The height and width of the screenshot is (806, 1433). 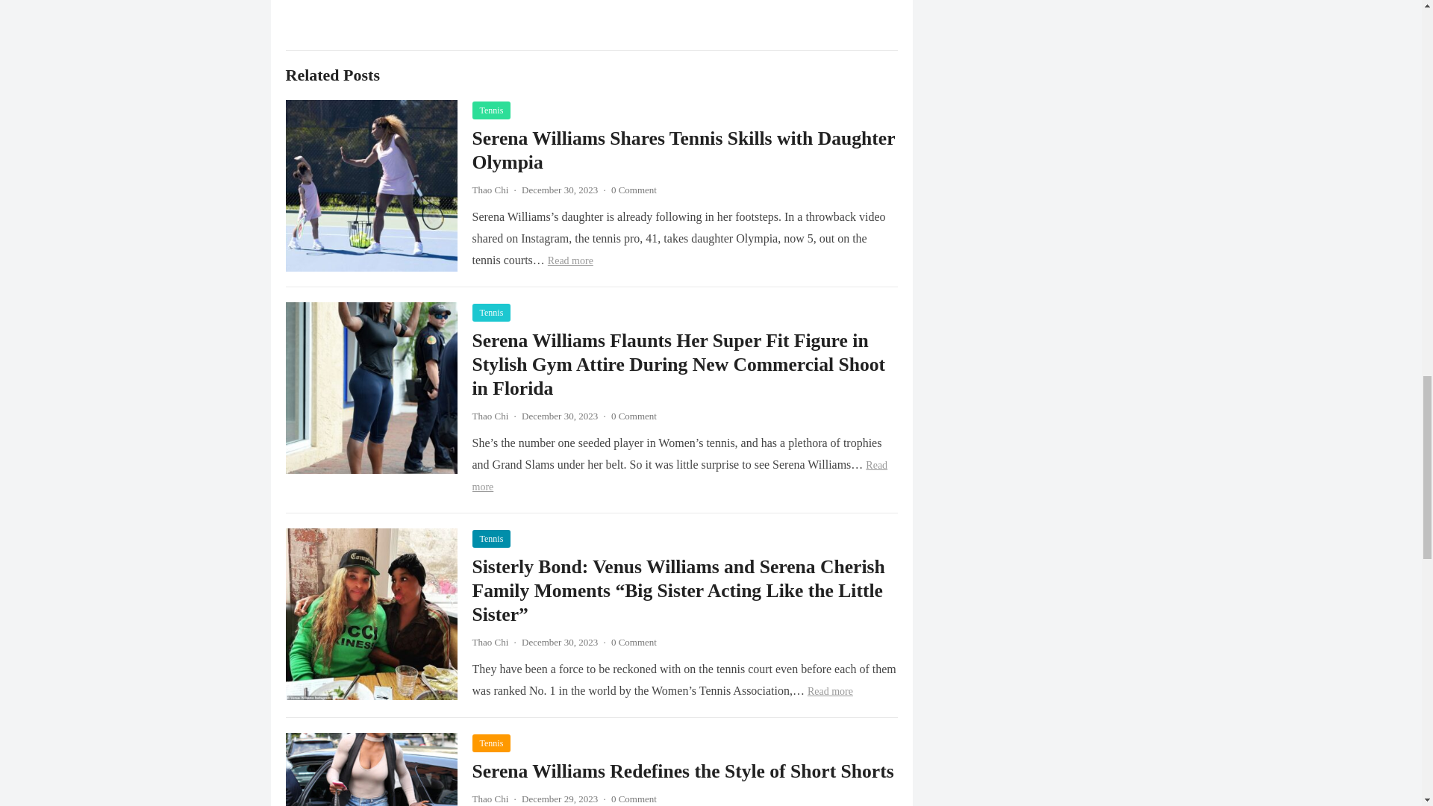 What do you see at coordinates (679, 475) in the screenshot?
I see `Read more` at bounding box center [679, 475].